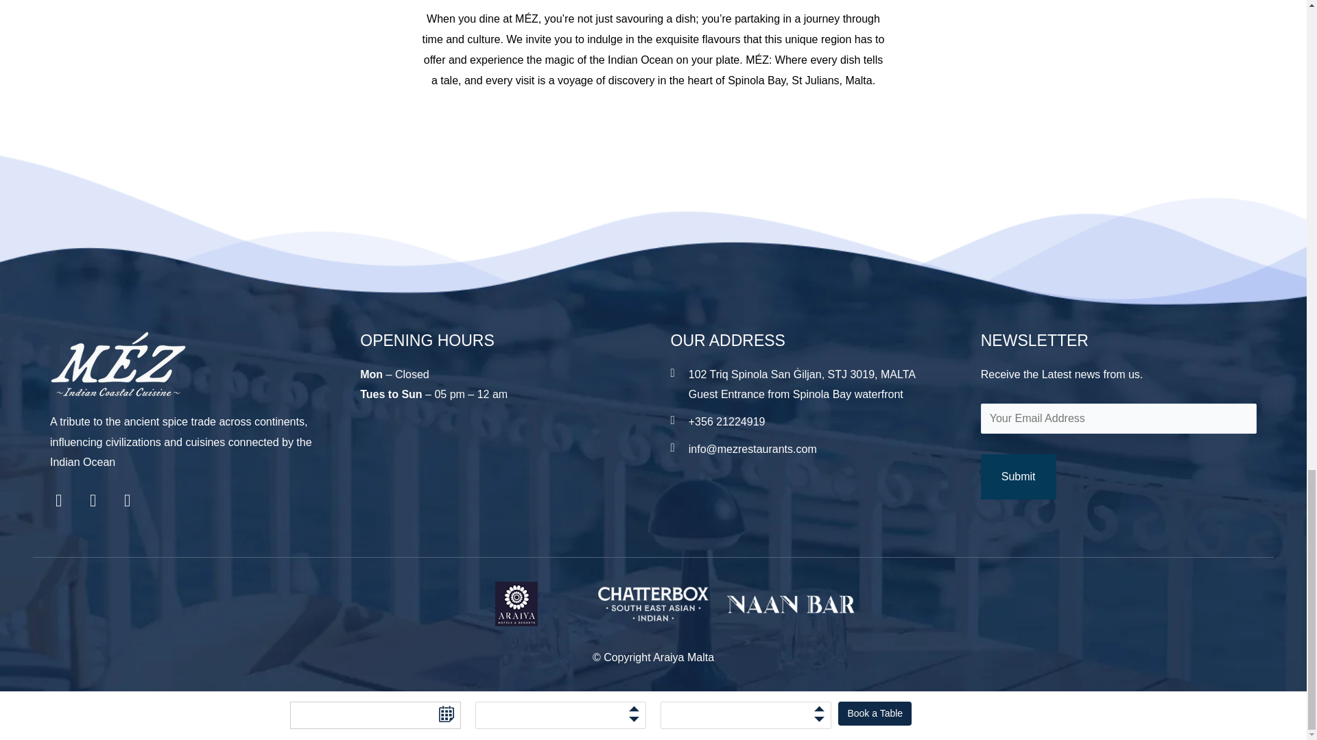 The height and width of the screenshot is (740, 1317). Describe the element at coordinates (67, 508) in the screenshot. I see `Facebook` at that location.